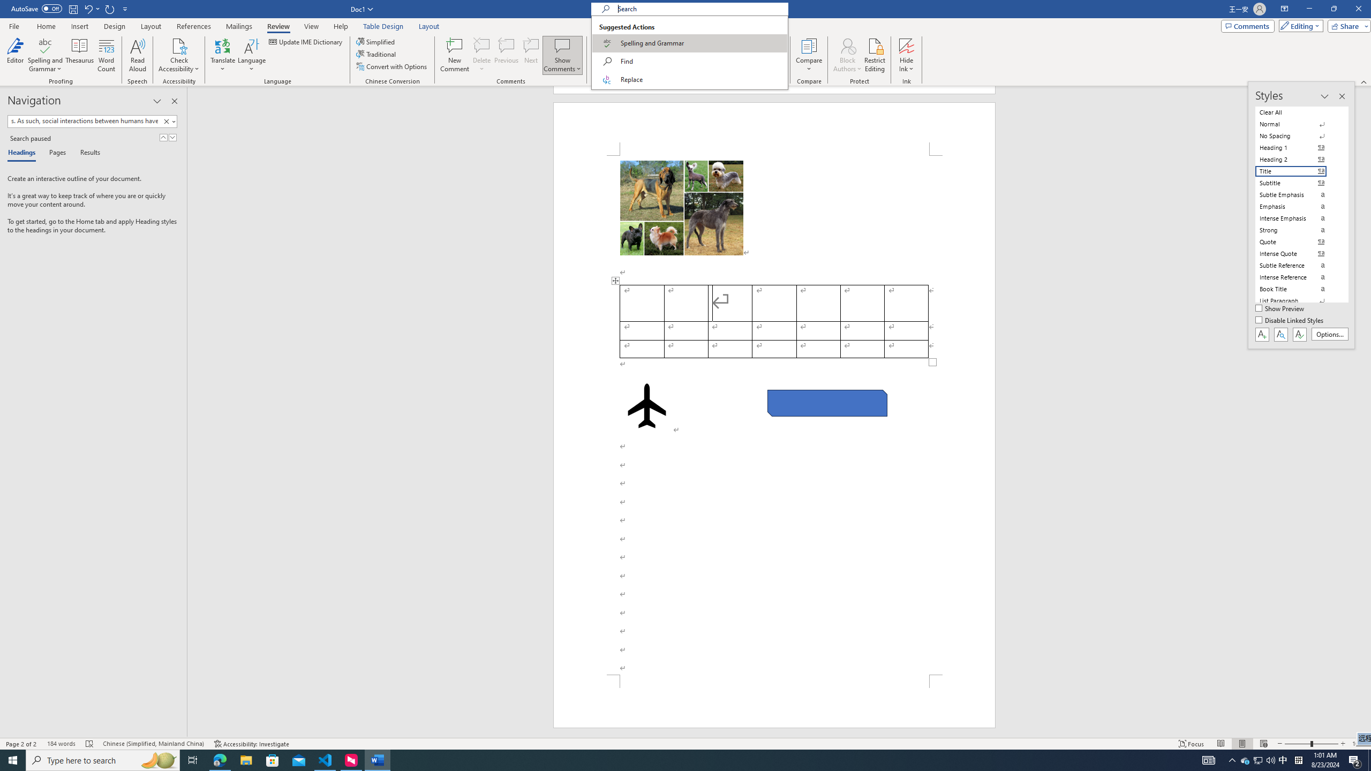 This screenshot has width=1371, height=771. Describe the element at coordinates (46, 46) in the screenshot. I see `Spelling and Grammar` at that location.